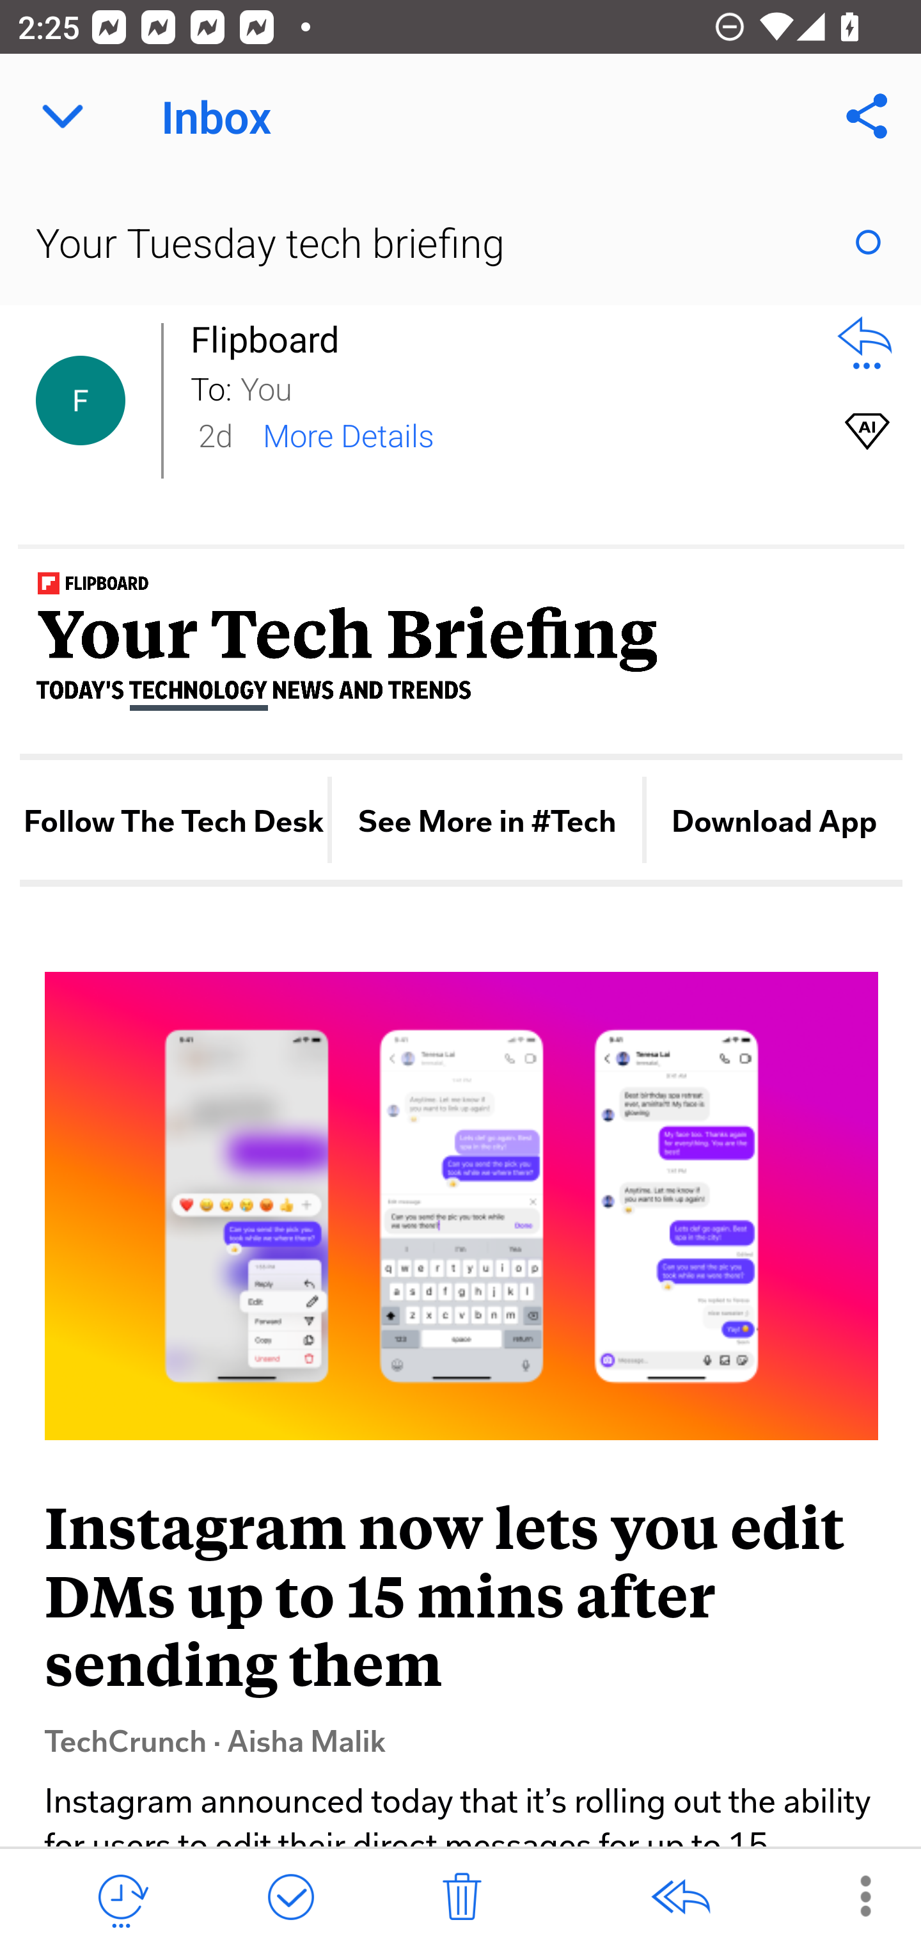 Image resolution: width=921 pixels, height=1945 pixels. I want to click on Download App, so click(775, 822).